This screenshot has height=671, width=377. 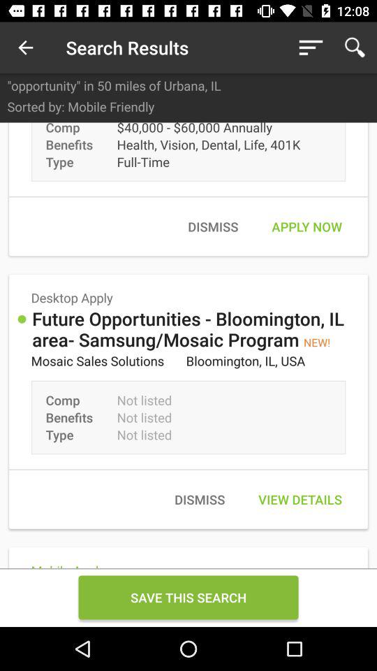 What do you see at coordinates (310, 48) in the screenshot?
I see `choose icon to the right of search results item` at bounding box center [310, 48].